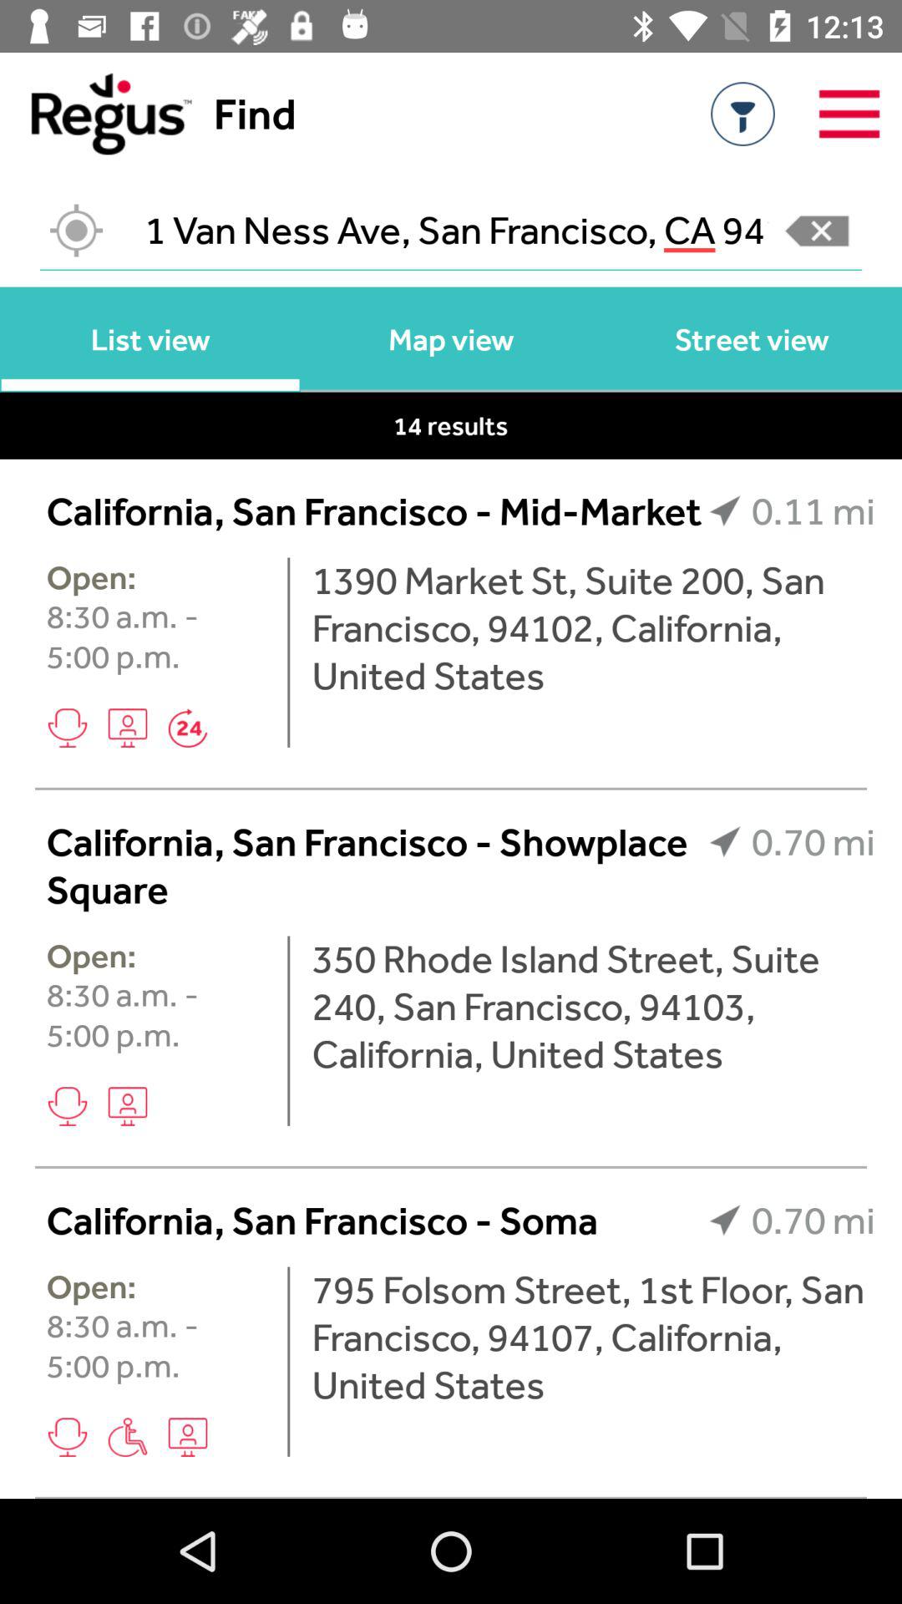  What do you see at coordinates (289, 1362) in the screenshot?
I see `select the item below the california san francisco` at bounding box center [289, 1362].